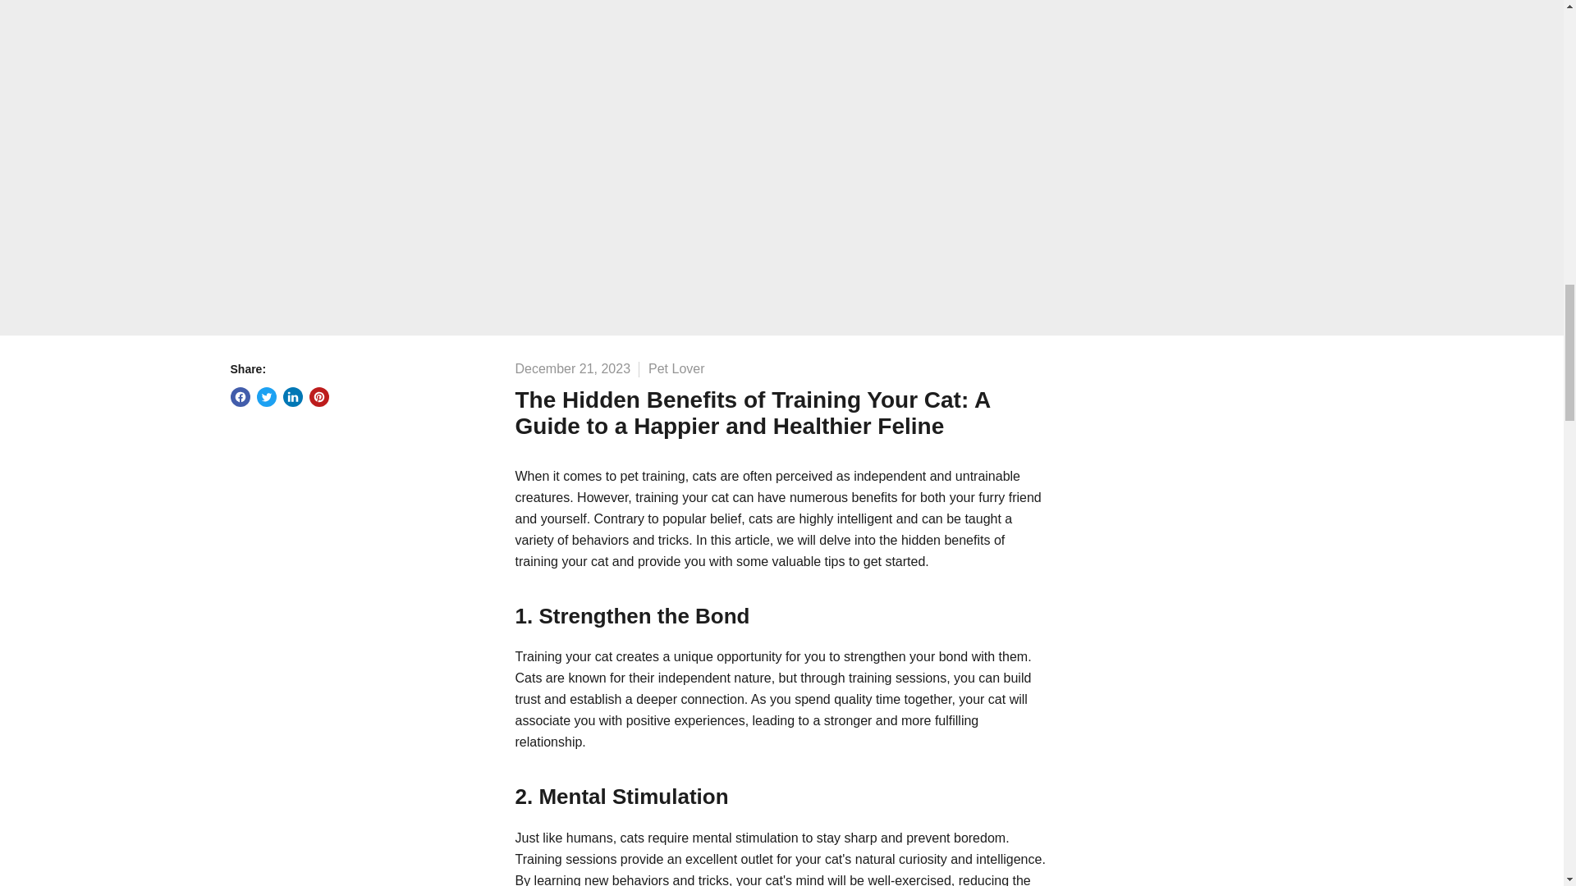 Image resolution: width=1576 pixels, height=886 pixels. I want to click on Tweet on Twitter, so click(266, 396).